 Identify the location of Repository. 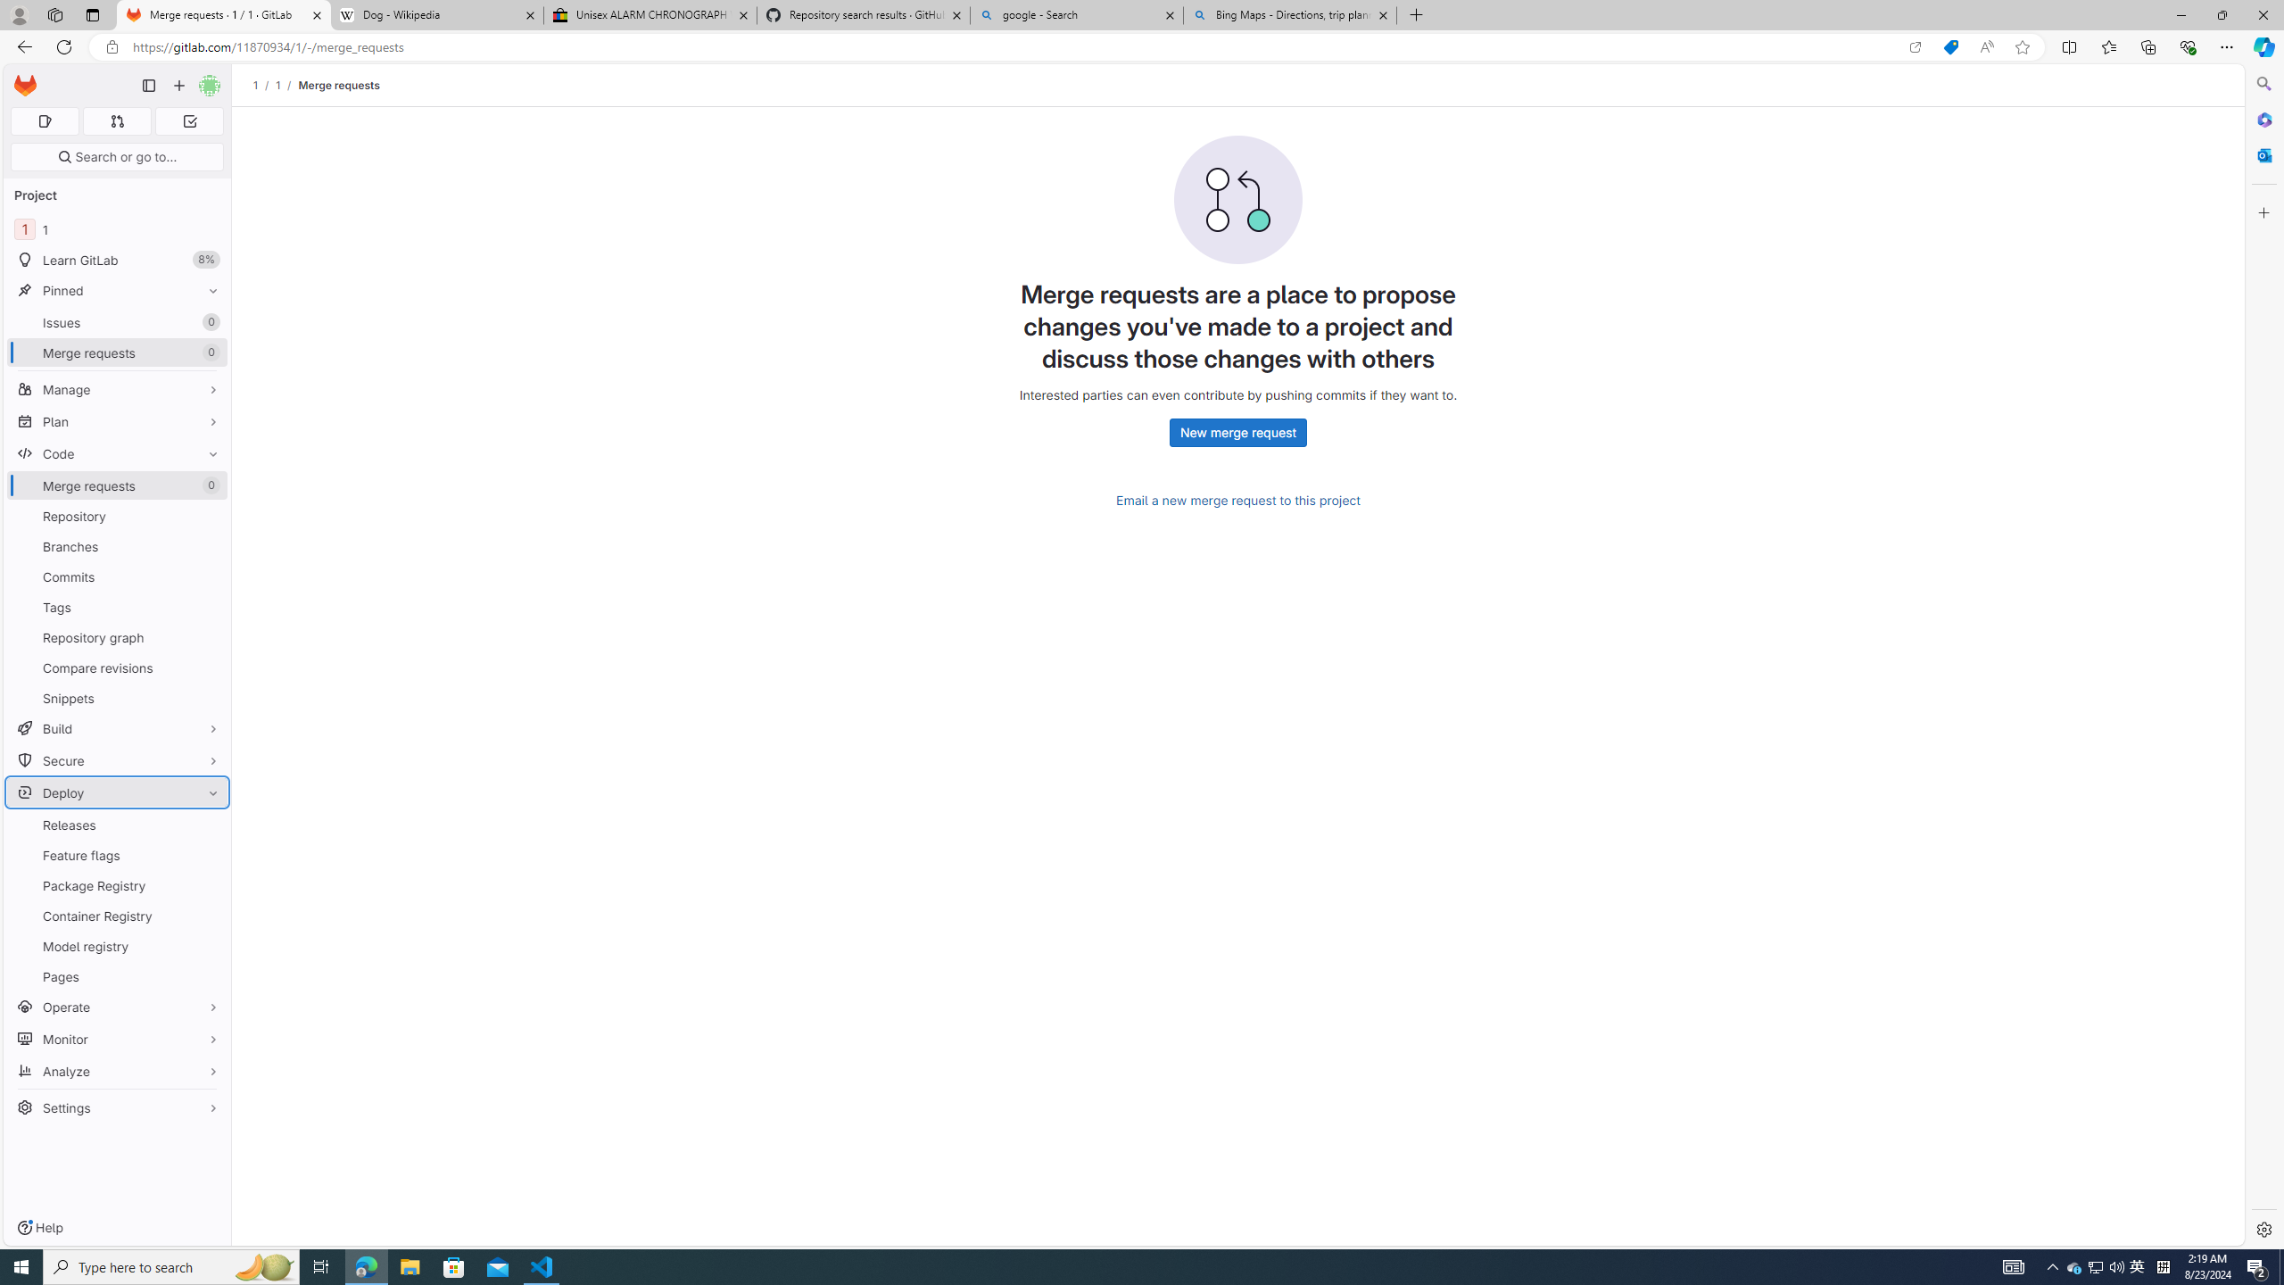
(118, 516).